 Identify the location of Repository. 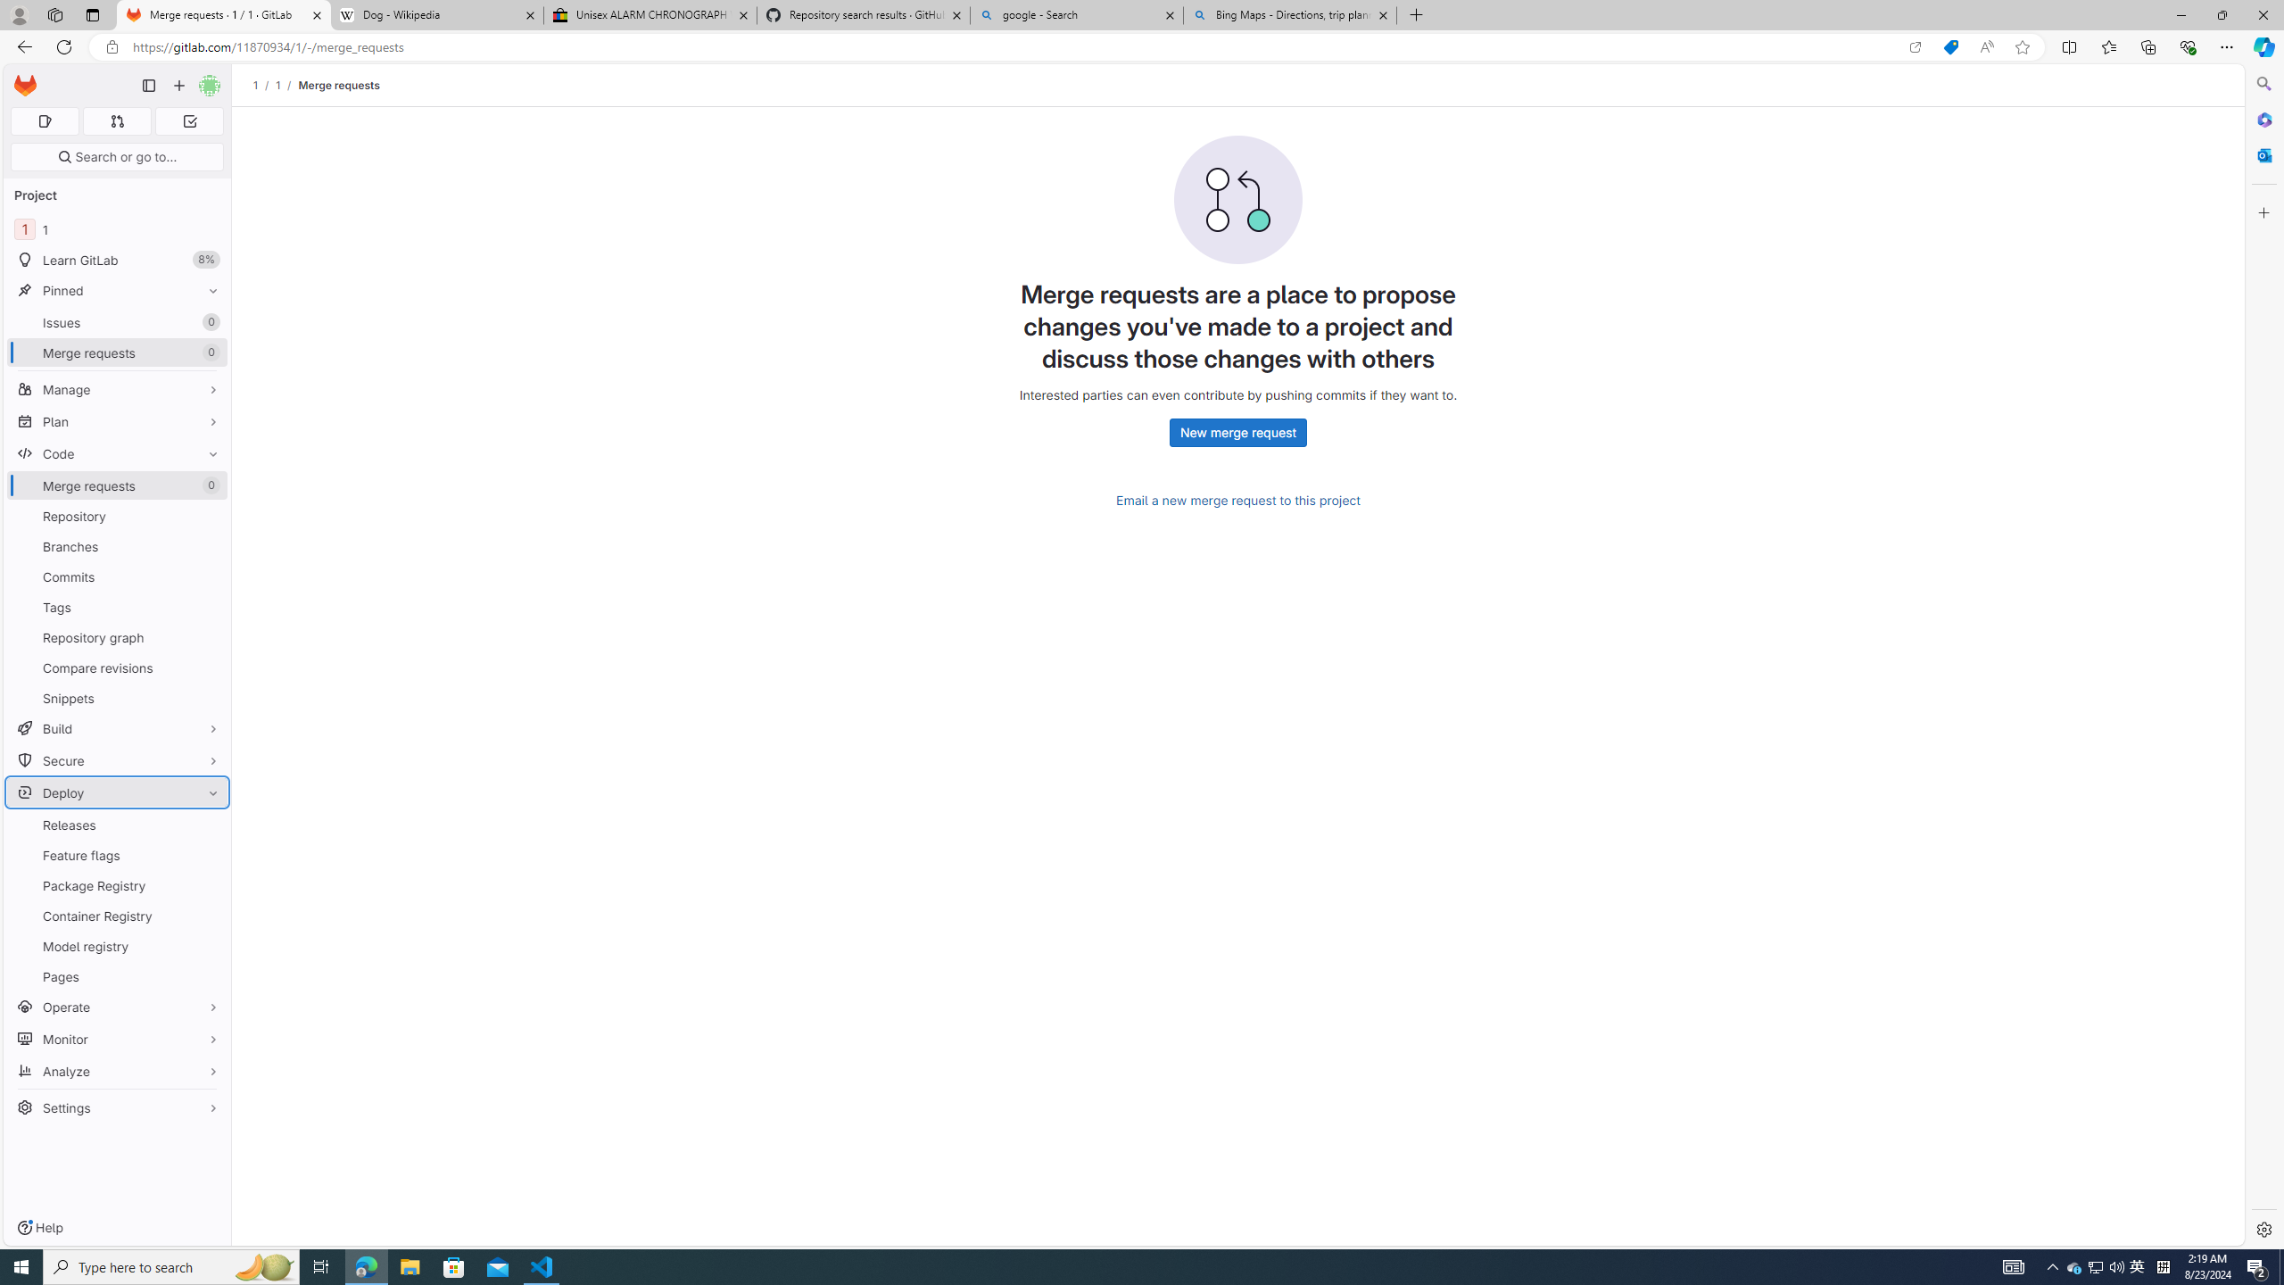
(118, 516).